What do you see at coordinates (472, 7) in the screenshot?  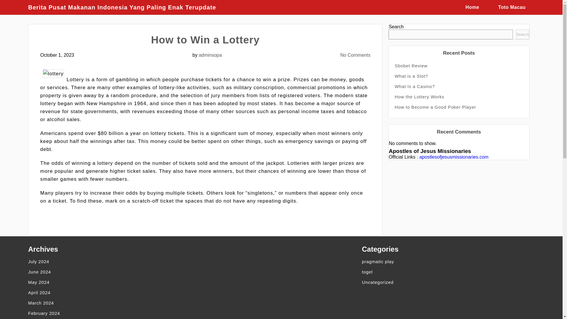 I see `Home` at bounding box center [472, 7].